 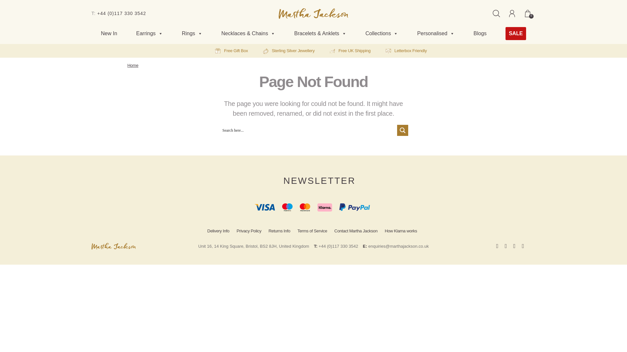 What do you see at coordinates (150, 34) in the screenshot?
I see `Earrings` at bounding box center [150, 34].